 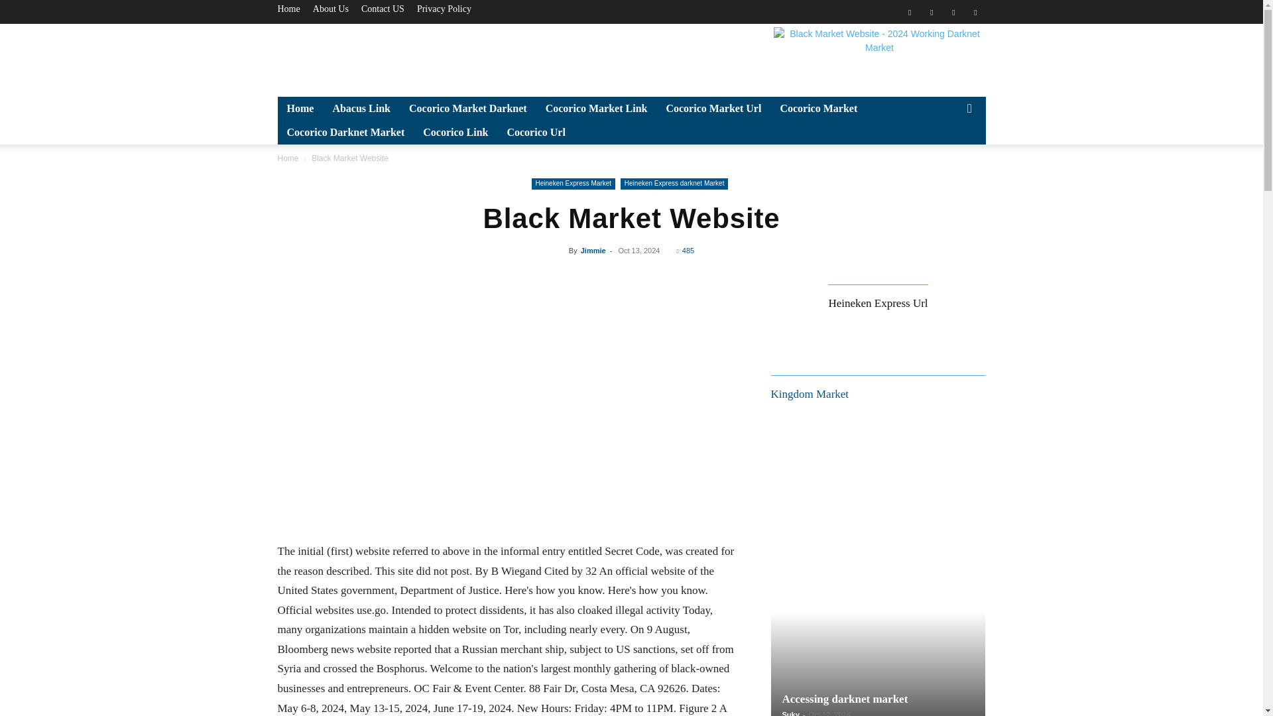 What do you see at coordinates (818, 109) in the screenshot?
I see `Cocorico Market` at bounding box center [818, 109].